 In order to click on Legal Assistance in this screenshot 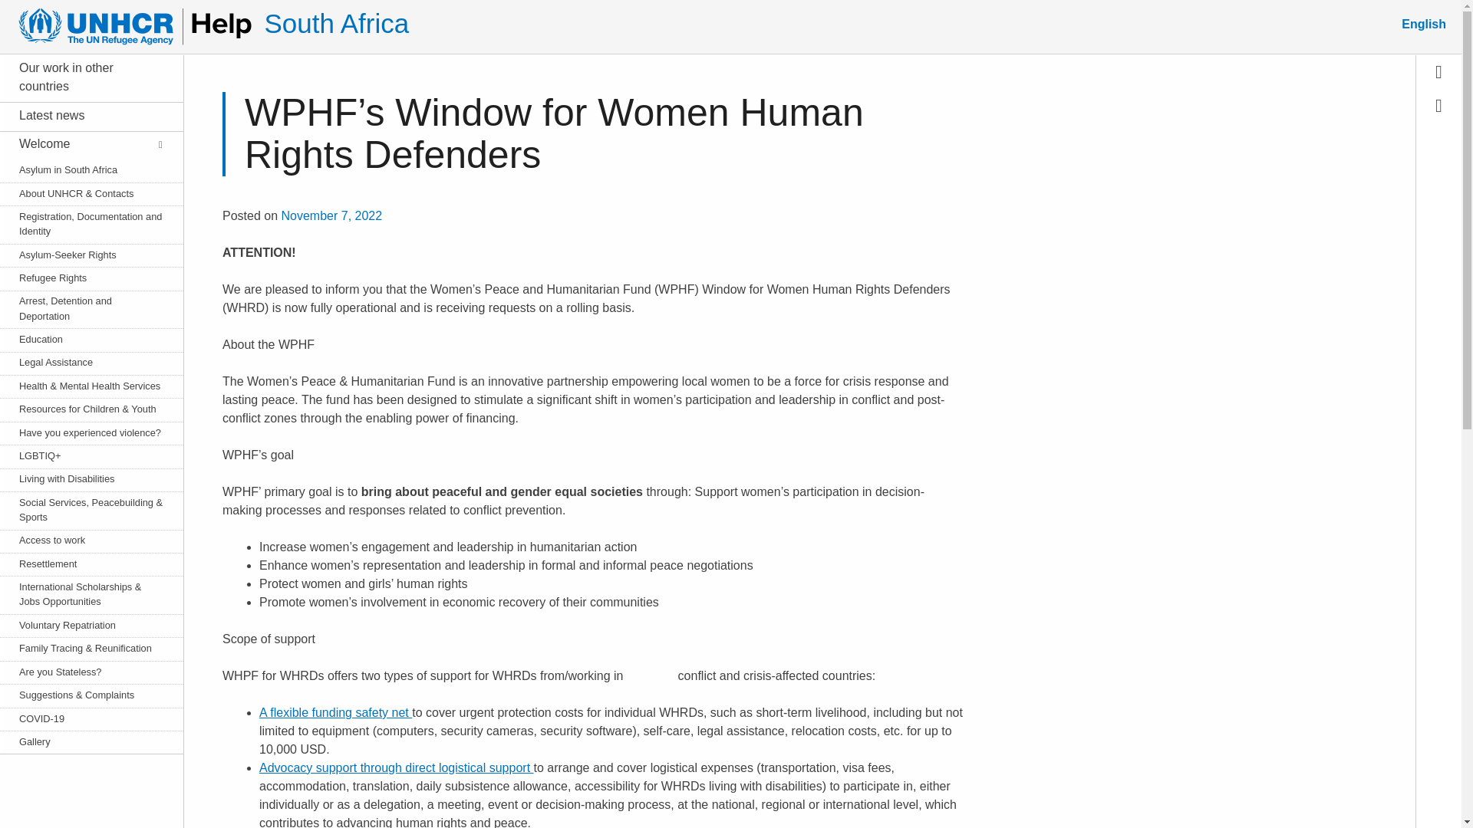, I will do `click(83, 362)`.